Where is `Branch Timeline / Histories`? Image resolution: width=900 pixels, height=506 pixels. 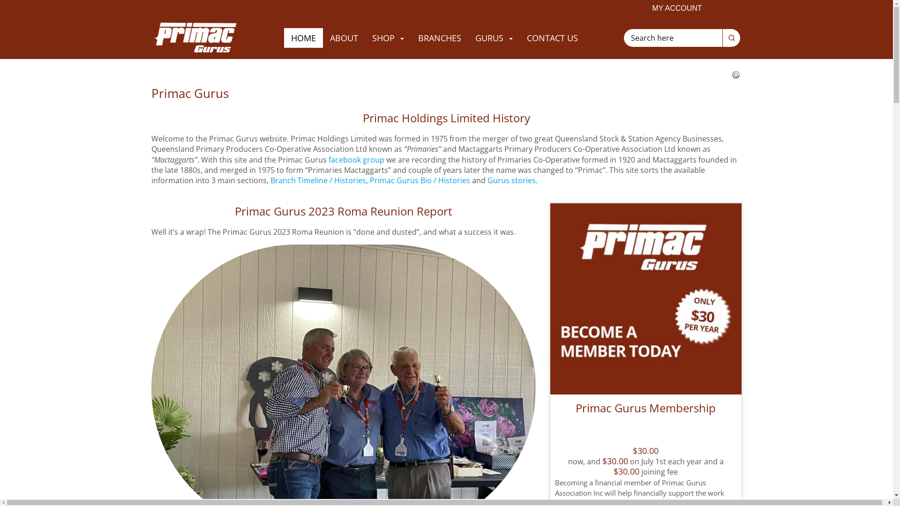 Branch Timeline / Histories is located at coordinates (318, 180).